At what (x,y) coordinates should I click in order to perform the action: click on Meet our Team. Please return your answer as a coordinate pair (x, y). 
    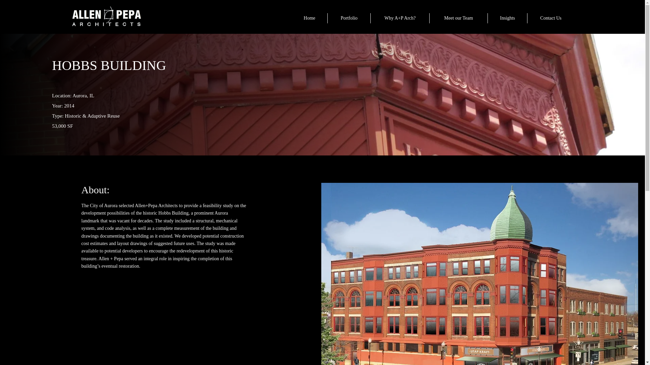
    Looking at the image, I should click on (458, 18).